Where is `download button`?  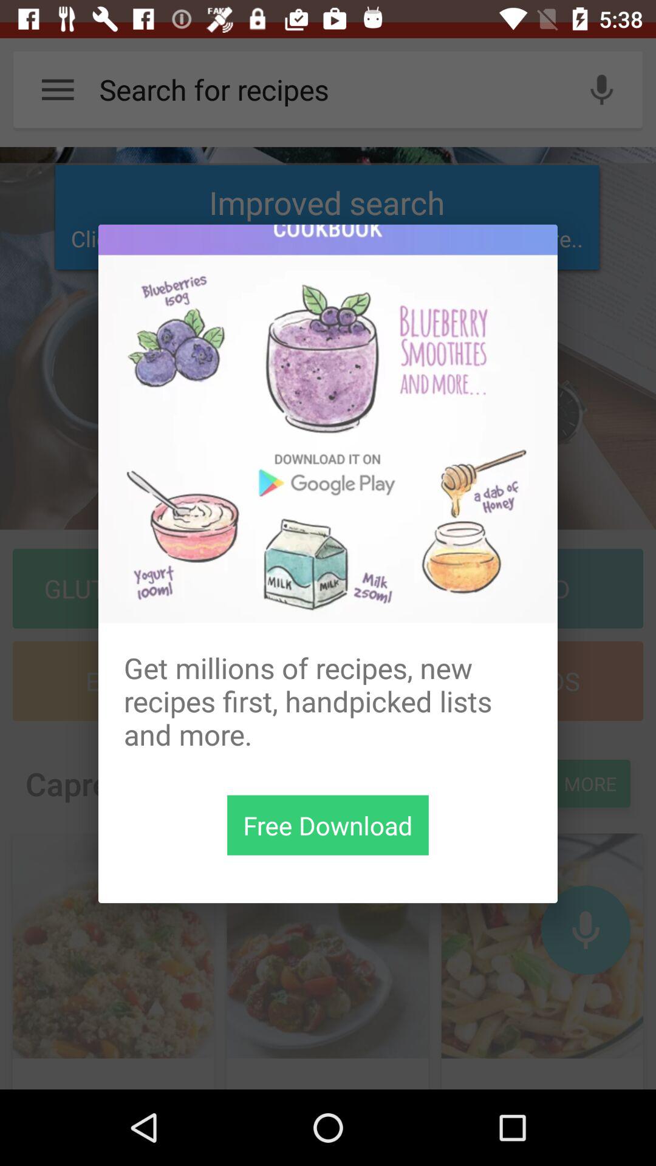 download button is located at coordinates (328, 825).